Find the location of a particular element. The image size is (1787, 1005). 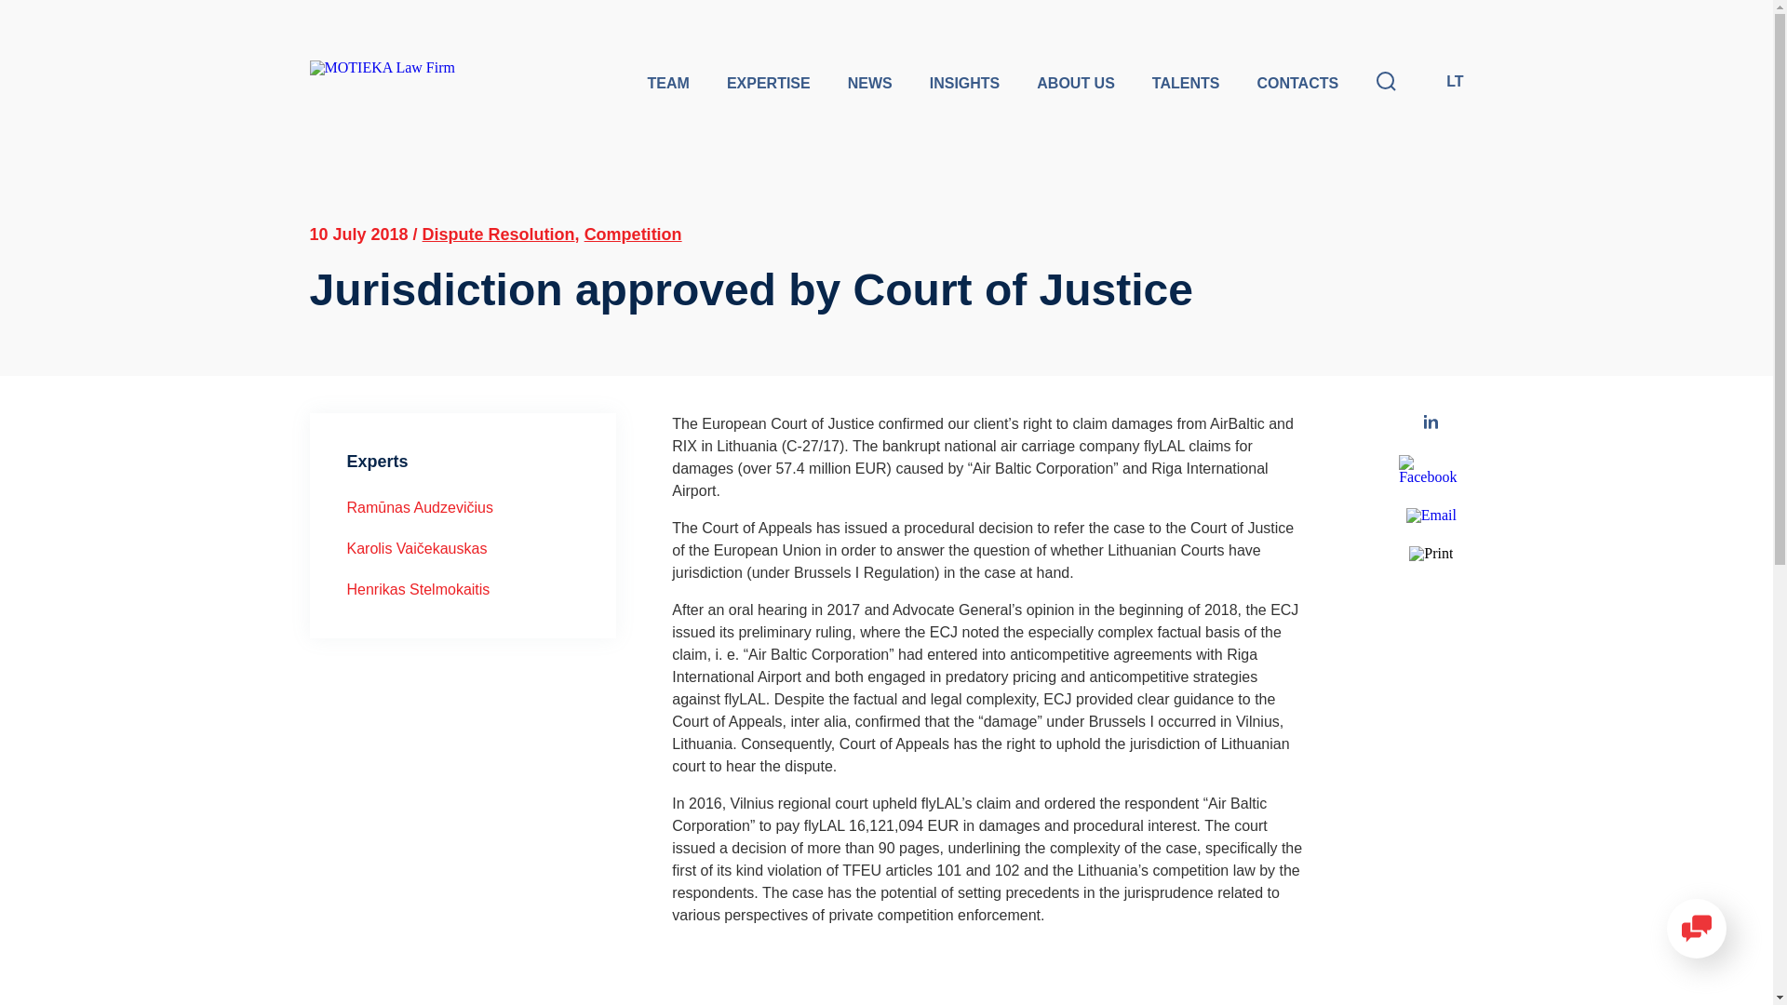

CONTACTS is located at coordinates (1297, 84).